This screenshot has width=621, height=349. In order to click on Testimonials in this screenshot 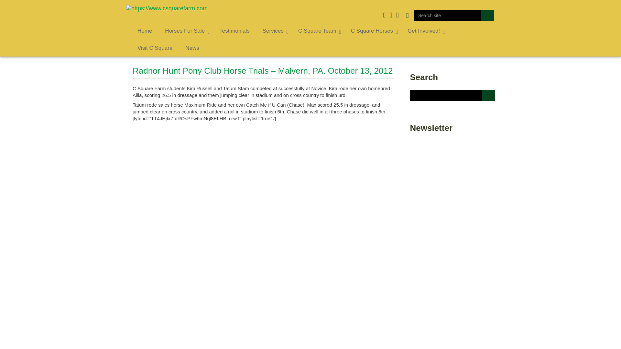, I will do `click(234, 31)`.